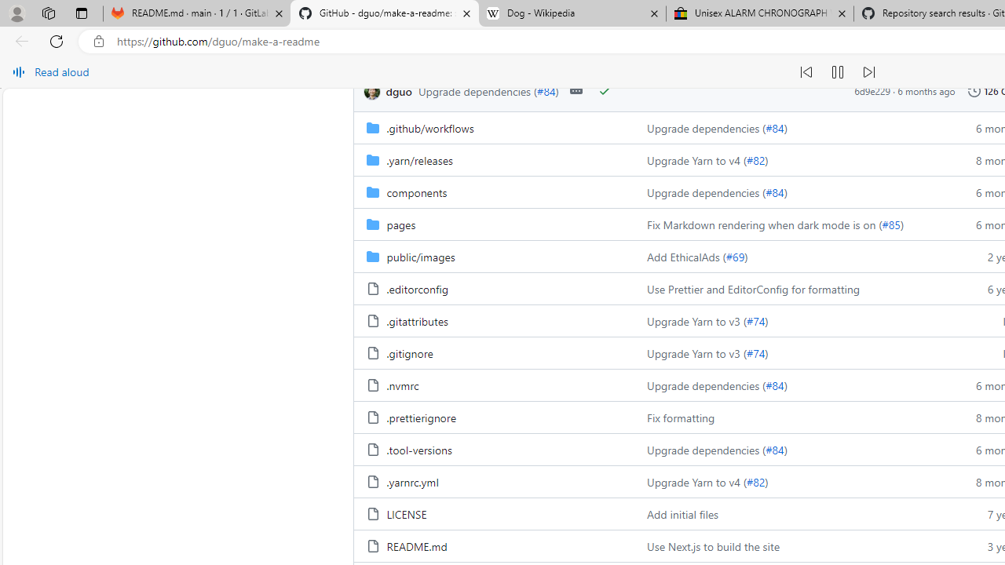 This screenshot has height=565, width=1005. I want to click on .prettierignore, (File), so click(494, 417).